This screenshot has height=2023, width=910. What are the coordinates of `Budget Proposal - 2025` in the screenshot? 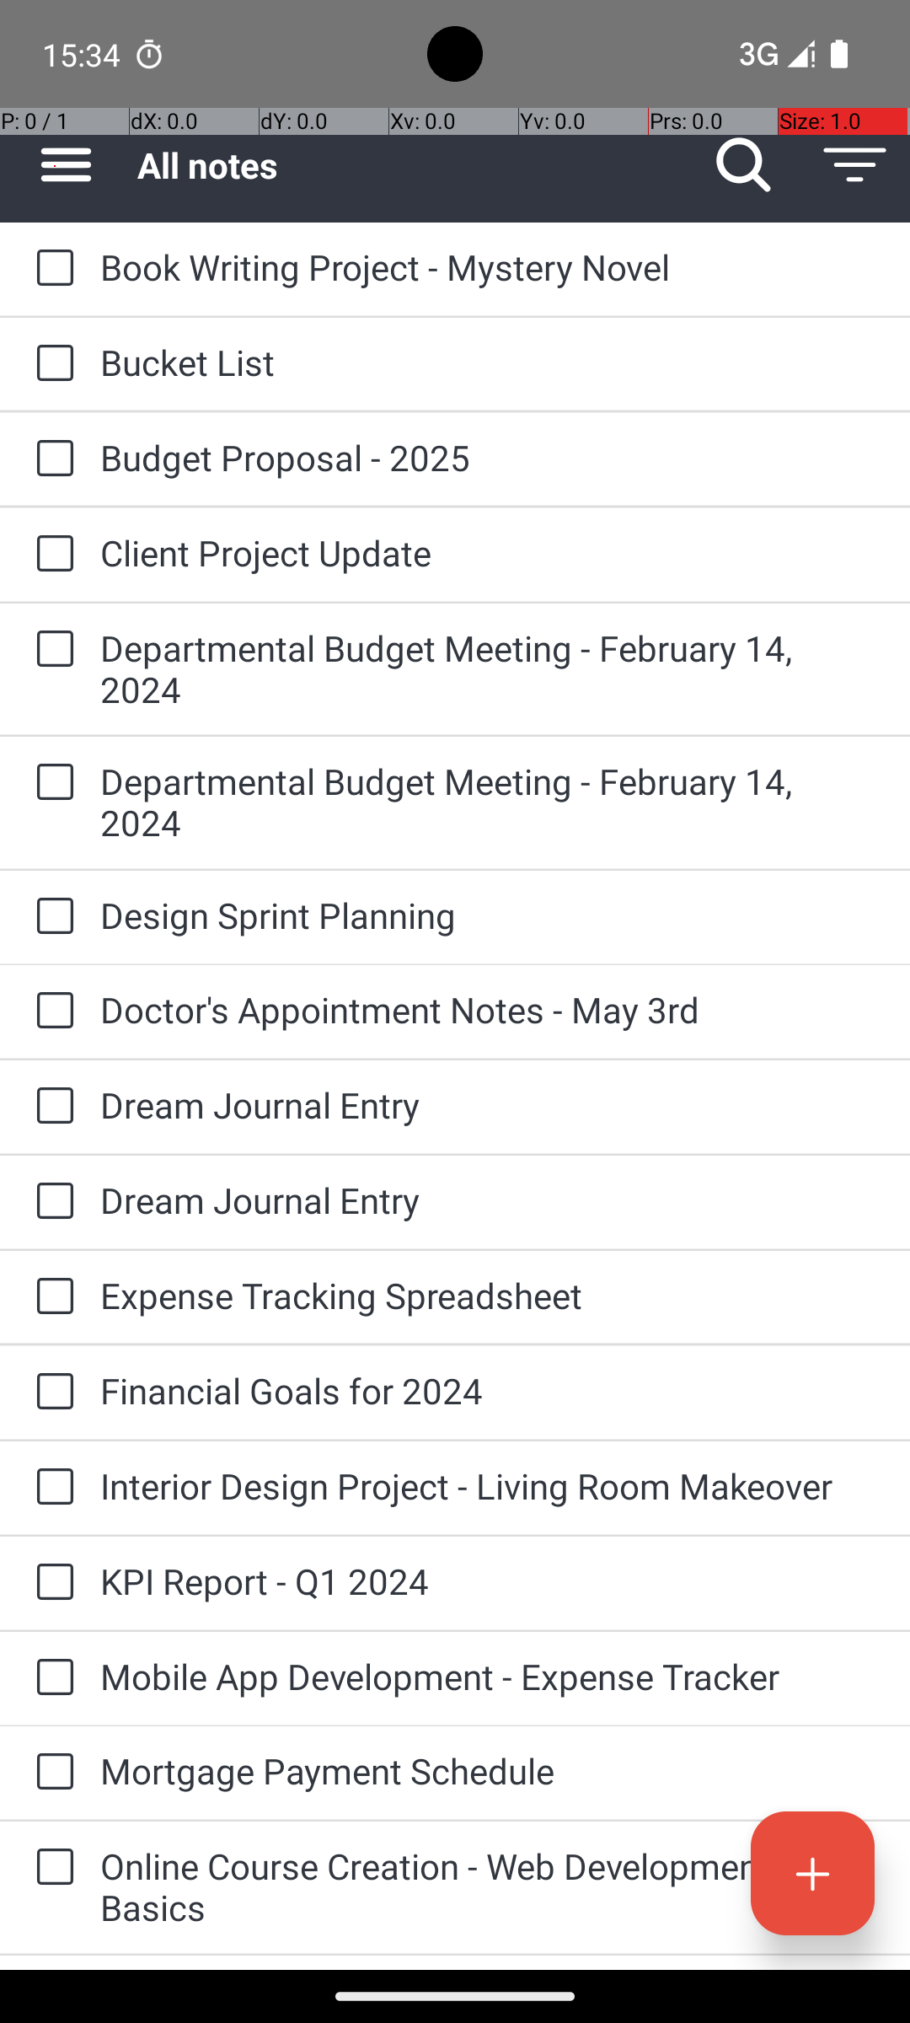 It's located at (489, 457).